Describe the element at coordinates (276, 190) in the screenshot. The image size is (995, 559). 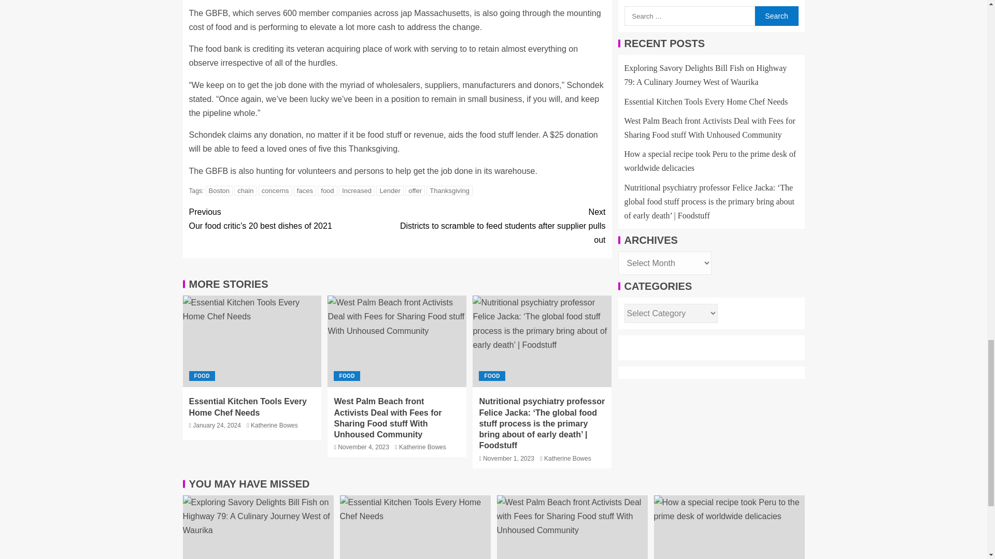
I see `concerns` at that location.